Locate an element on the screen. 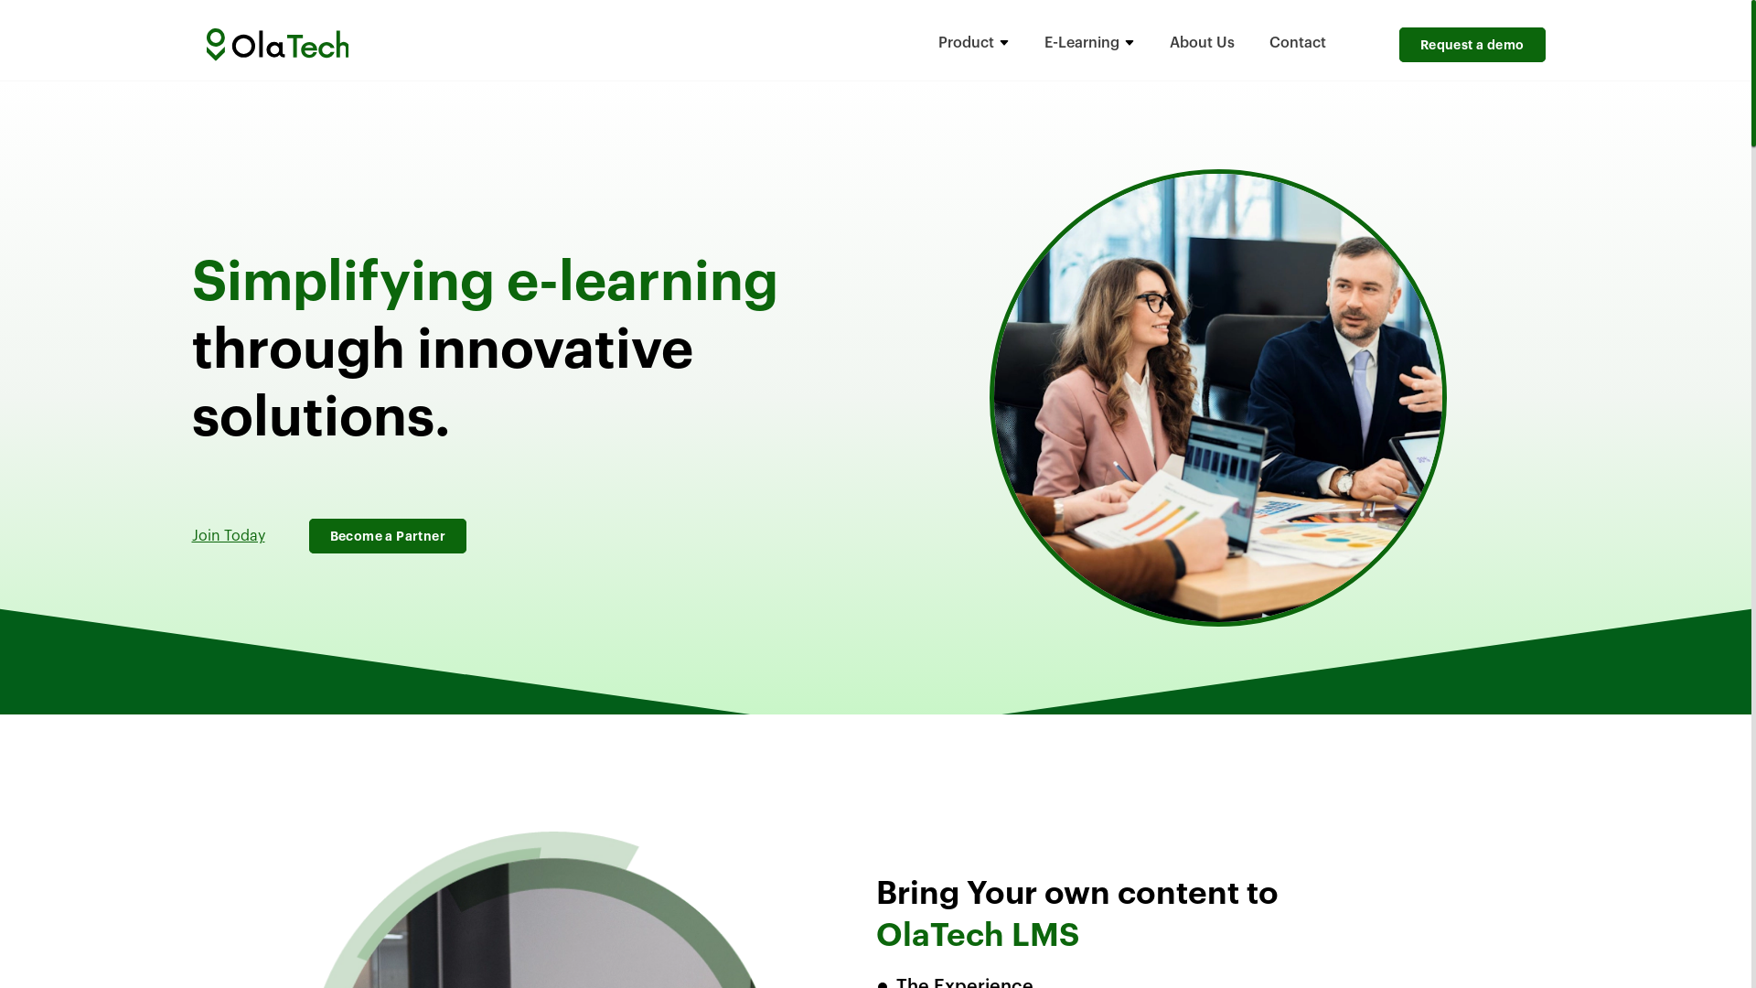  E-Learning is located at coordinates (1090, 43).